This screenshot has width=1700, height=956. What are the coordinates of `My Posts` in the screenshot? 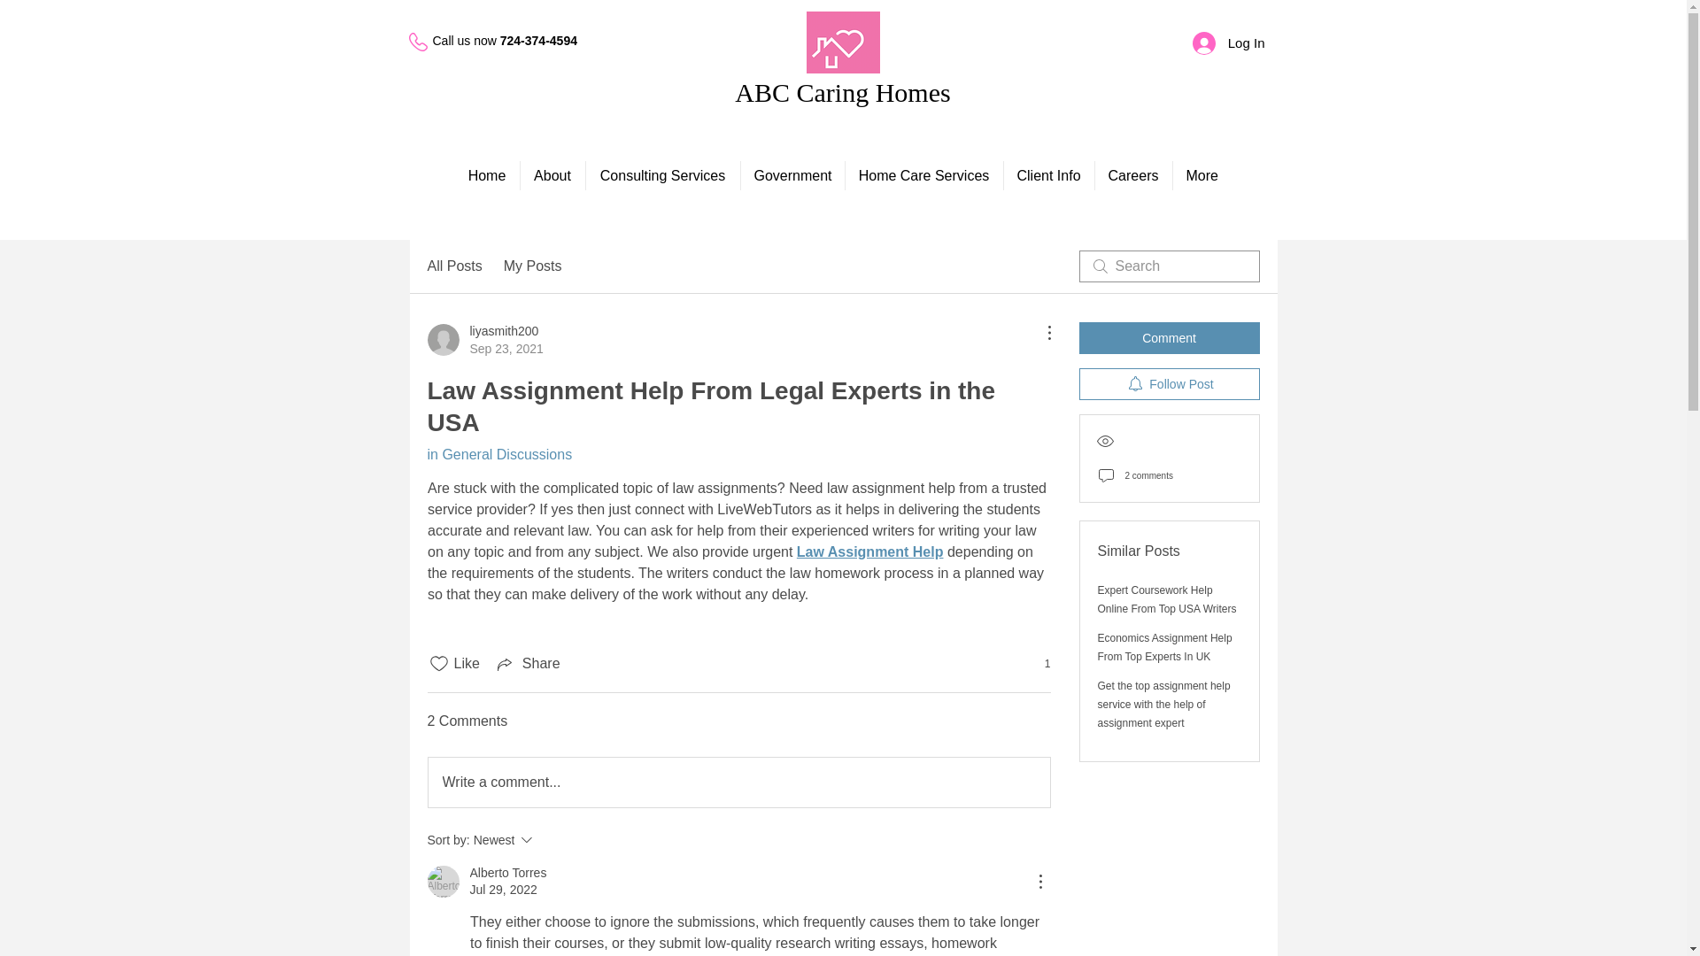 It's located at (551, 840).